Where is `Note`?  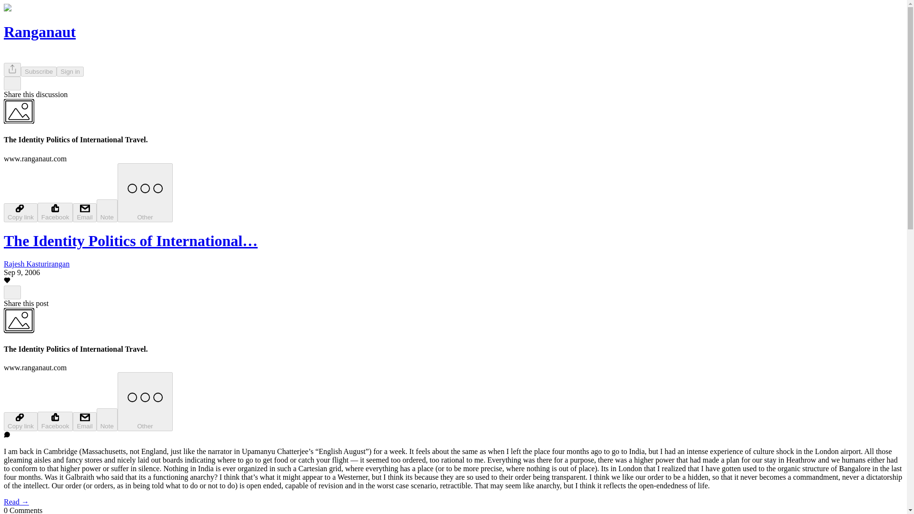 Note is located at coordinates (107, 210).